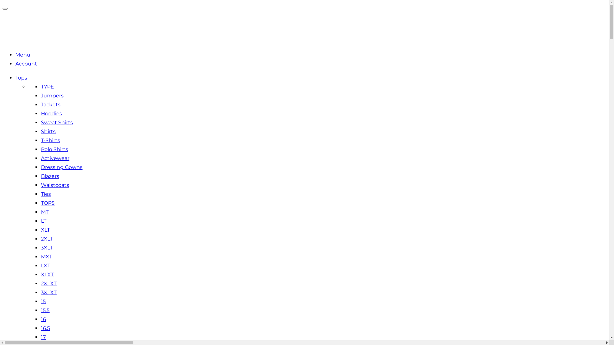 Image resolution: width=614 pixels, height=345 pixels. Describe the element at coordinates (26, 64) in the screenshot. I see `Account` at that location.